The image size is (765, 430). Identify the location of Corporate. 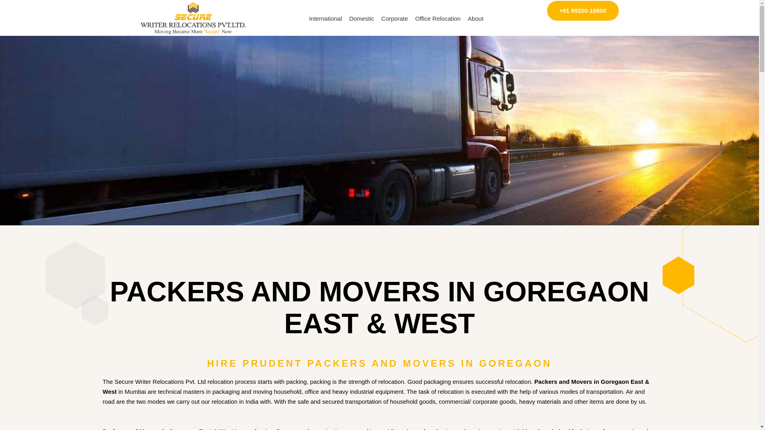
(394, 18).